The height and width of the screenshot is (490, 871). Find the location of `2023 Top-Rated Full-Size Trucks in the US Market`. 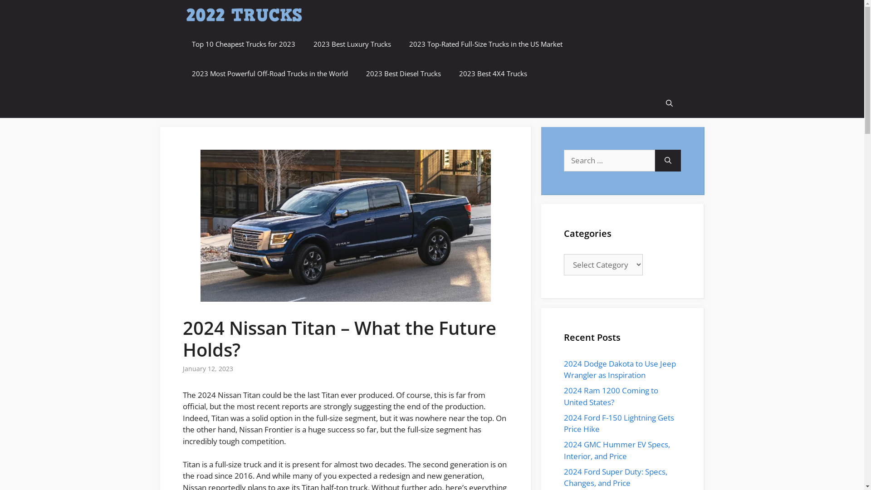

2023 Top-Rated Full-Size Trucks in the US Market is located at coordinates (486, 44).